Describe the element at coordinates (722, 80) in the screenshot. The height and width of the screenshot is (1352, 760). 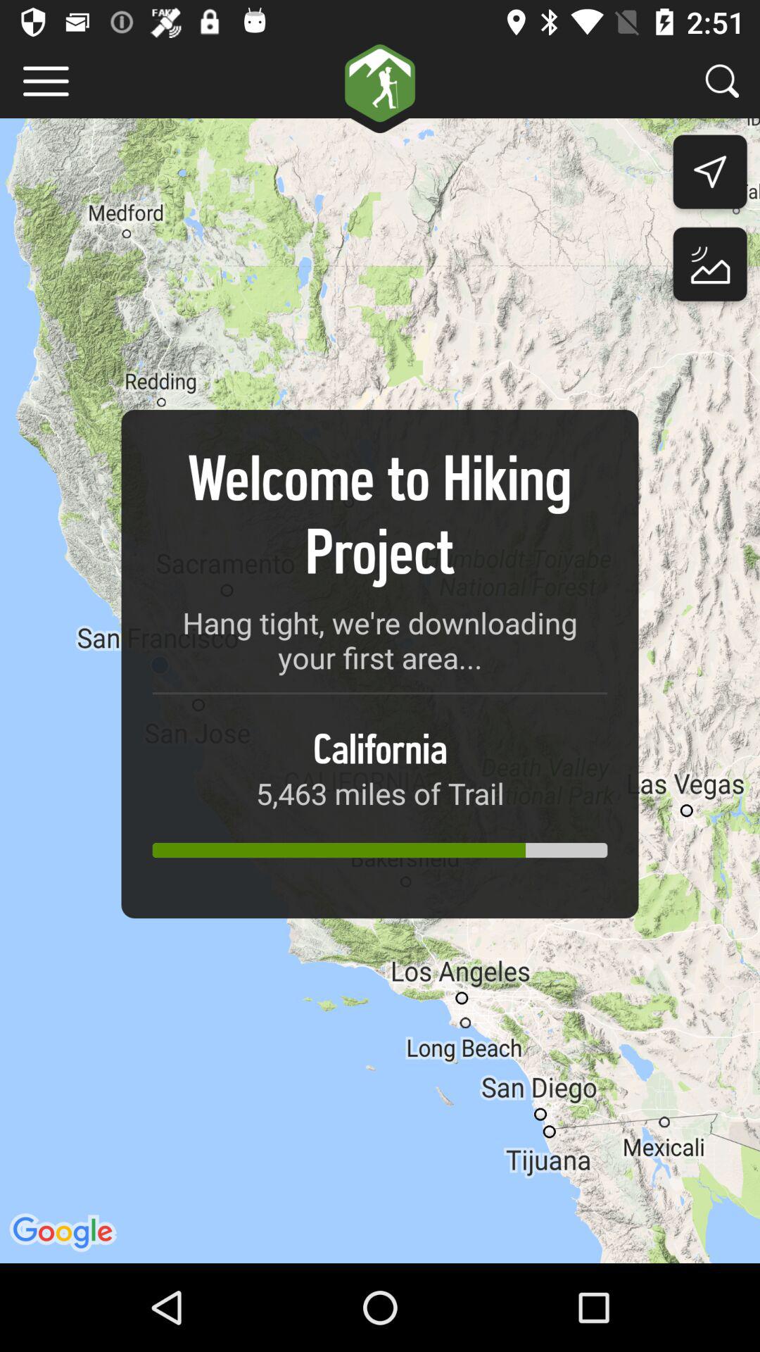
I see `search more projects` at that location.